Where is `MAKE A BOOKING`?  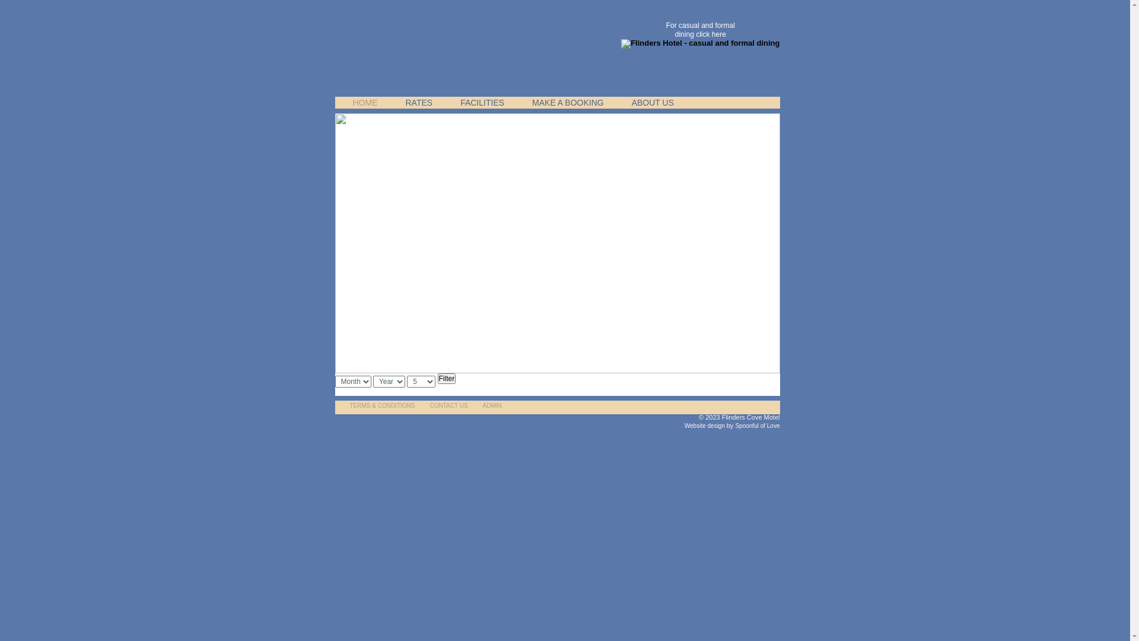
MAKE A BOOKING is located at coordinates (564, 103).